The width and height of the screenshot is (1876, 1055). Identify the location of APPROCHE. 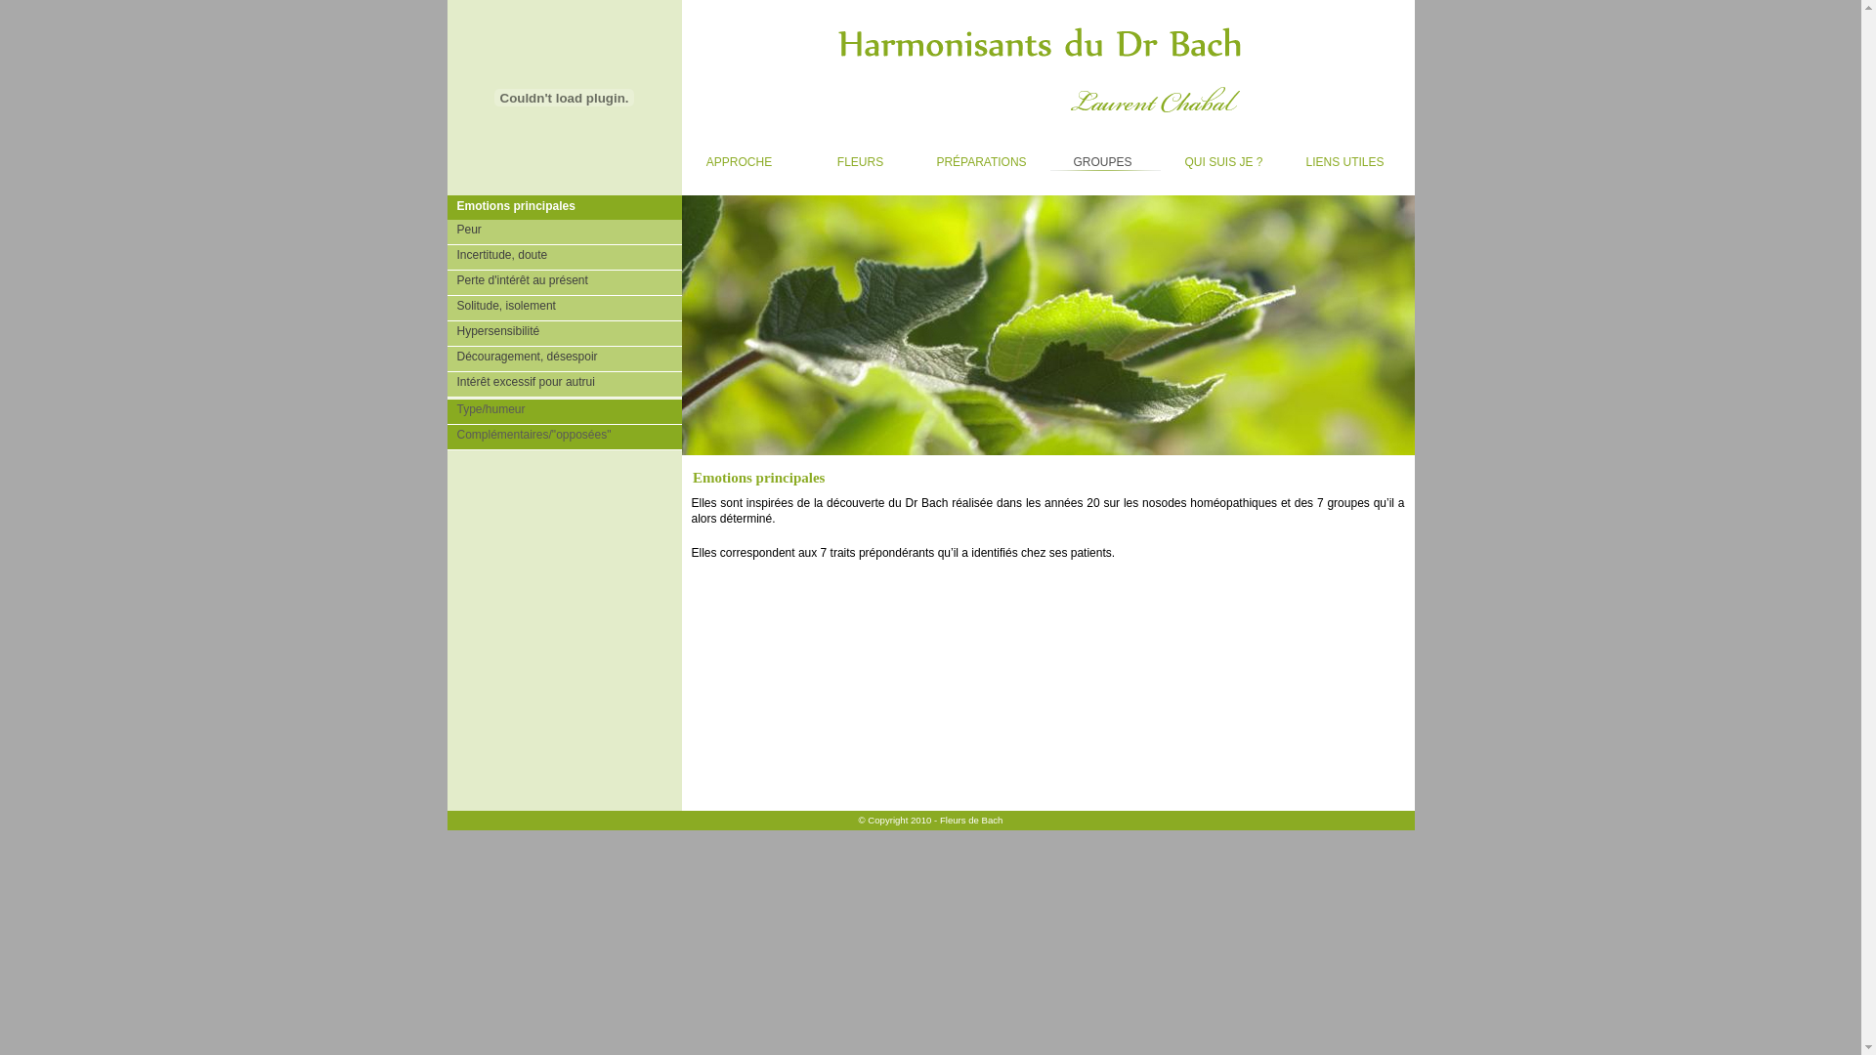
(743, 158).